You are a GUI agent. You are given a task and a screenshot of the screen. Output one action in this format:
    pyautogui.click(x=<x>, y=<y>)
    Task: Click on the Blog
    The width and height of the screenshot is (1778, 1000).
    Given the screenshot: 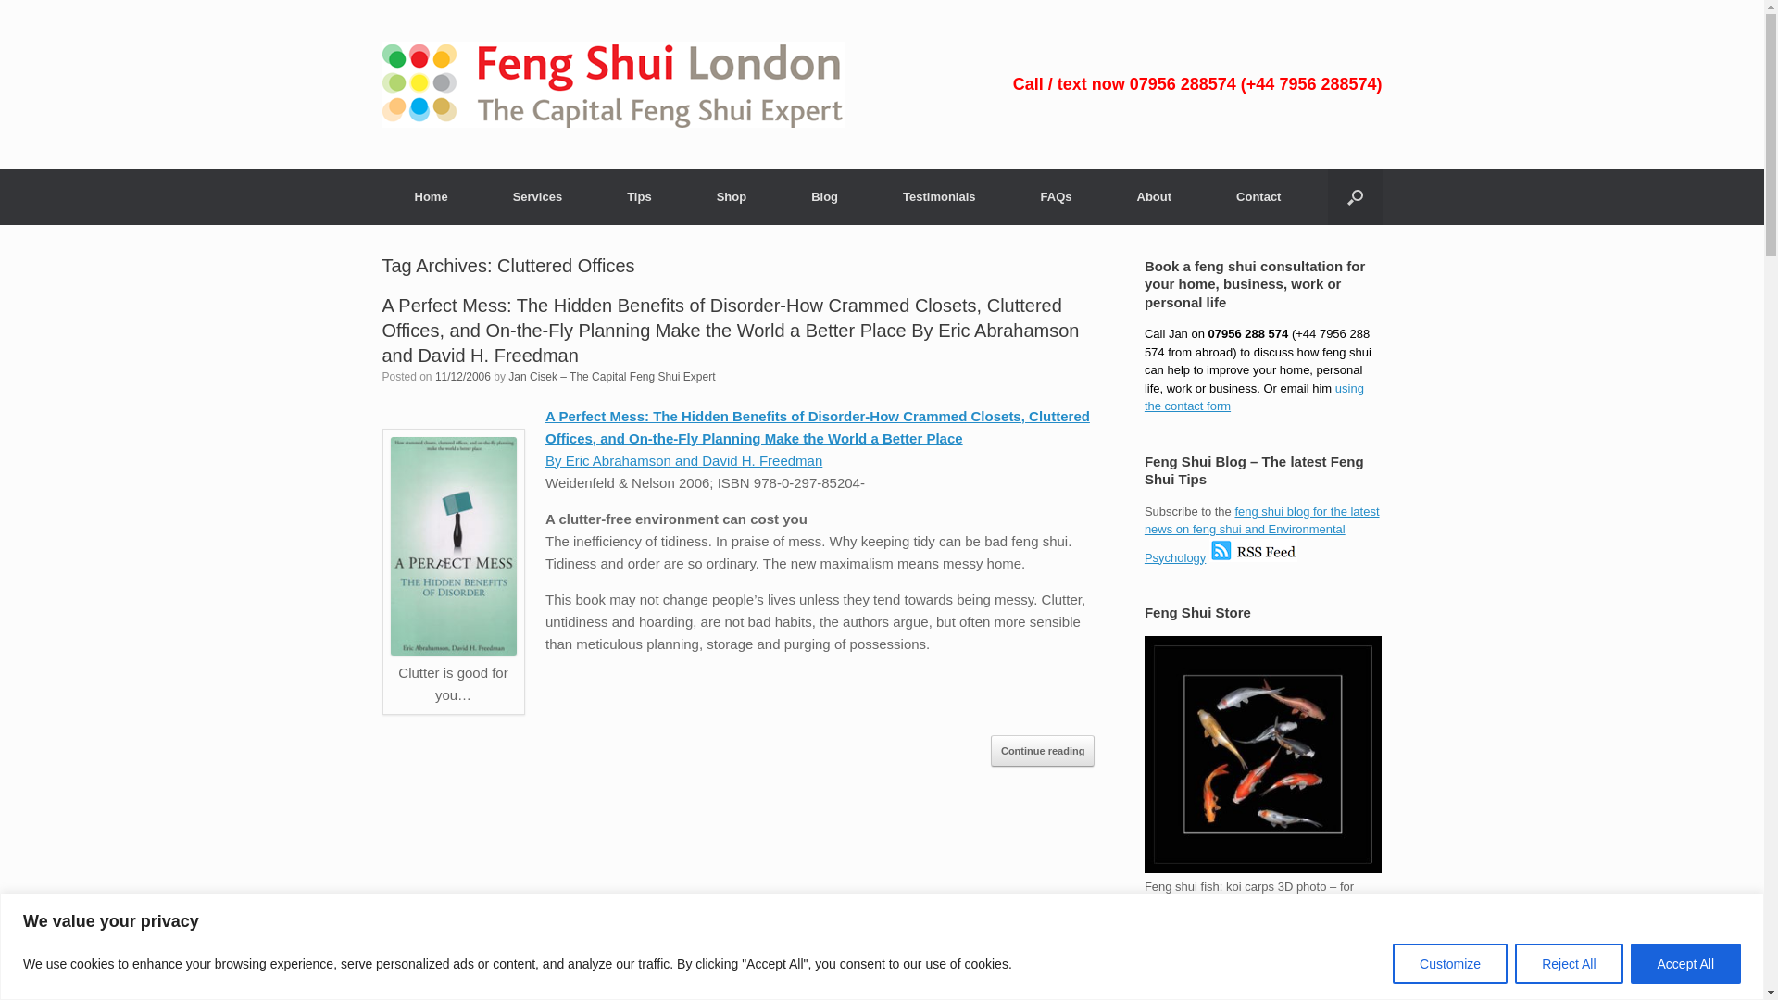 What is the action you would take?
    pyautogui.click(x=1261, y=533)
    